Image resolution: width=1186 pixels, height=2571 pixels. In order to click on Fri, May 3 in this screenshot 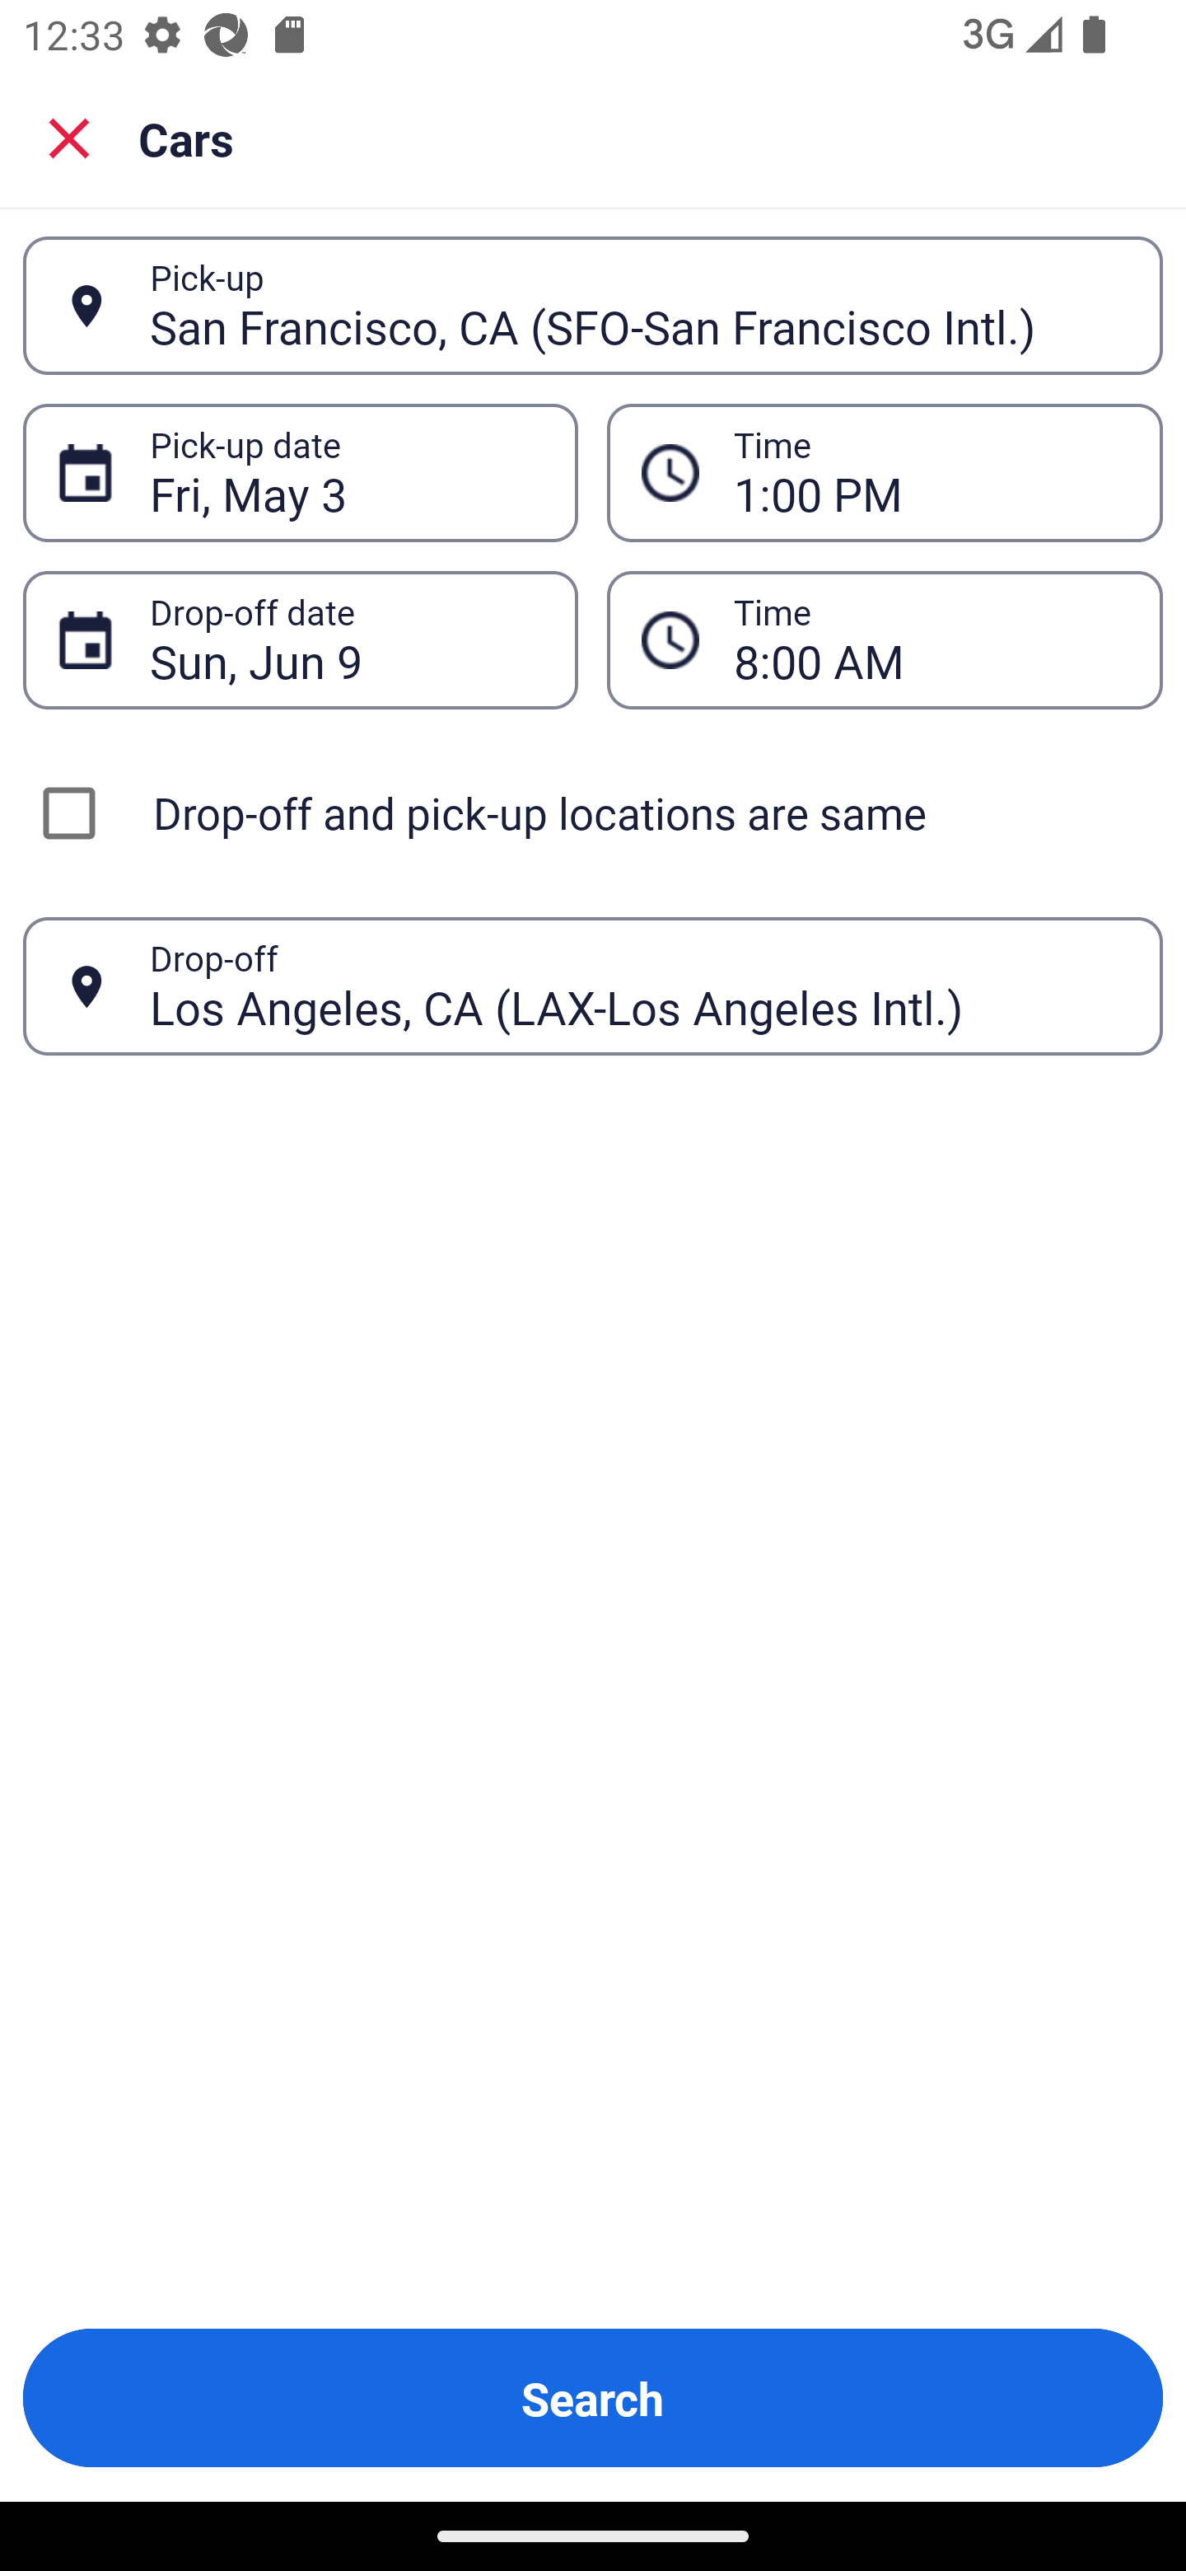, I will do `click(346, 473)`.